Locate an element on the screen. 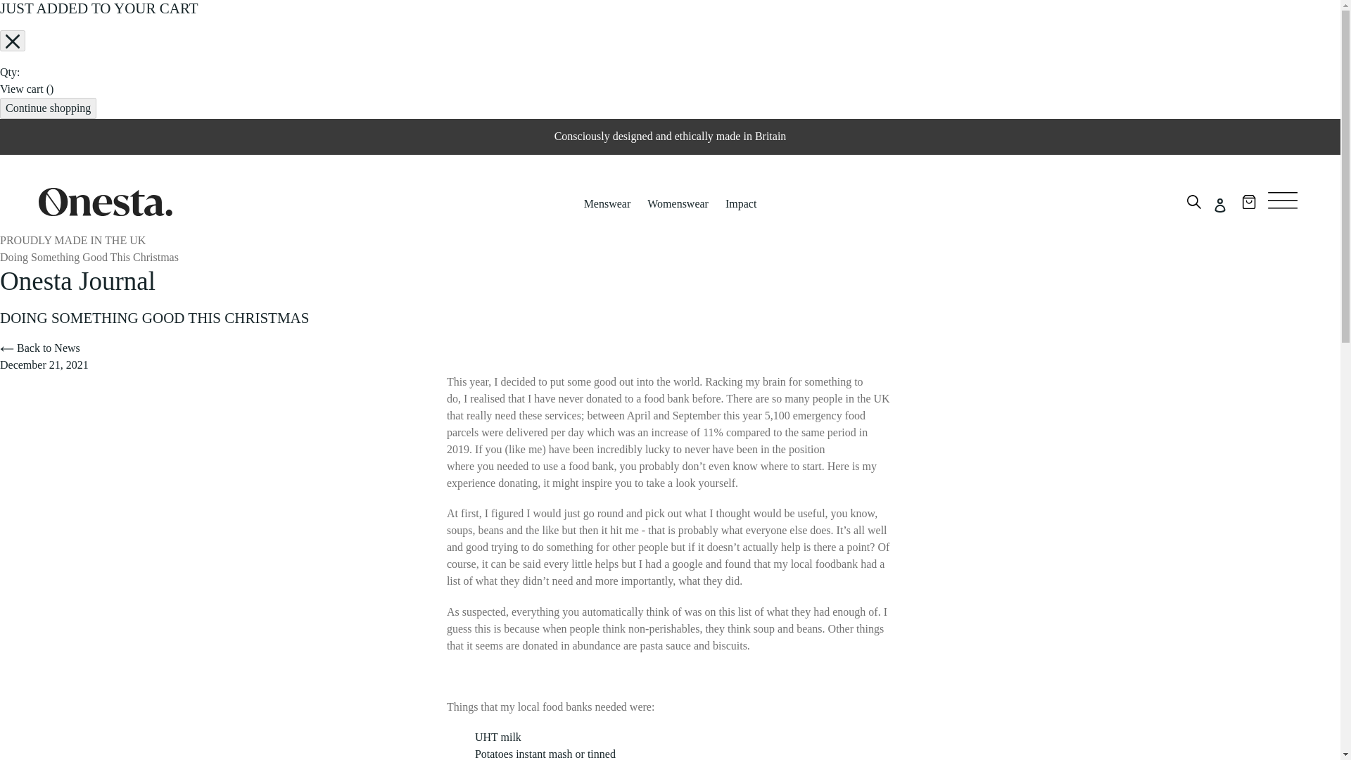 Image resolution: width=1351 pixels, height=760 pixels. Continue shopping is located at coordinates (48, 108).